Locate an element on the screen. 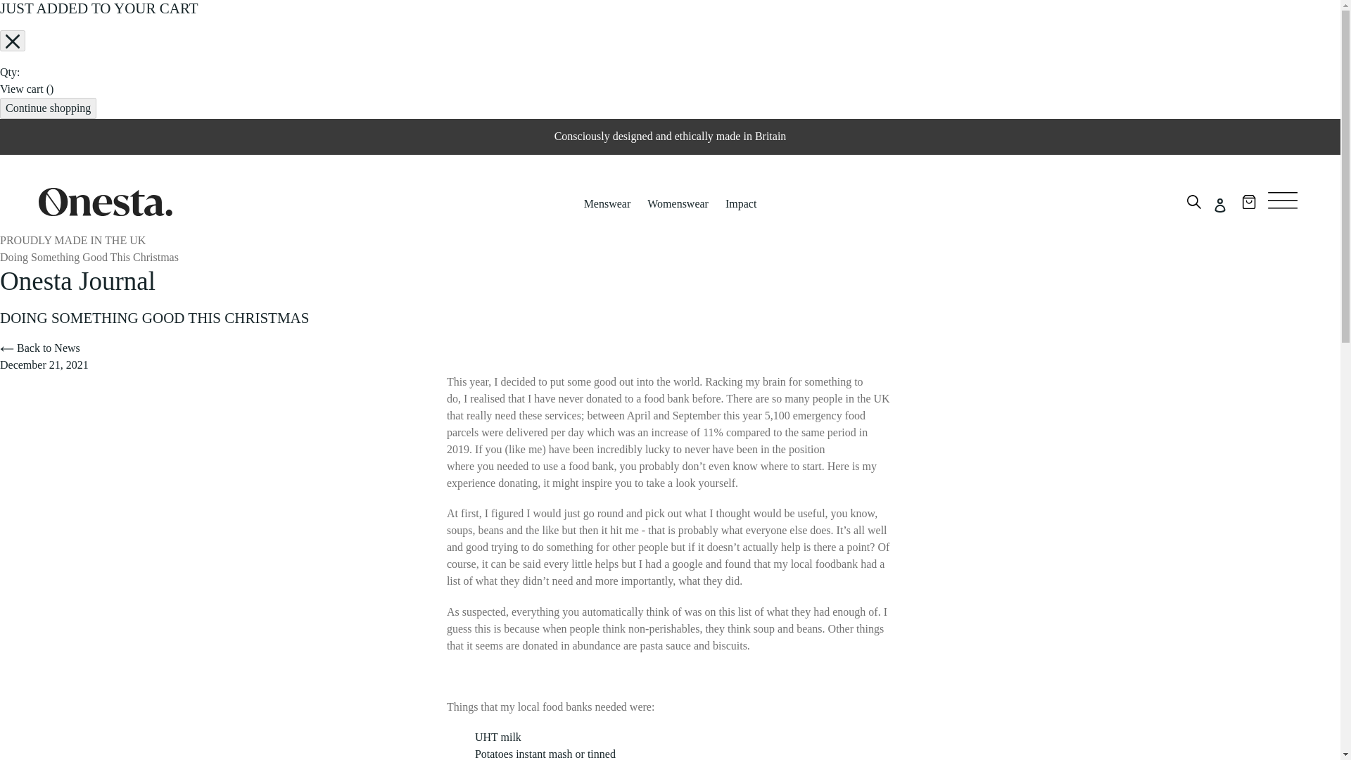 Image resolution: width=1351 pixels, height=760 pixels. Continue shopping is located at coordinates (48, 108).